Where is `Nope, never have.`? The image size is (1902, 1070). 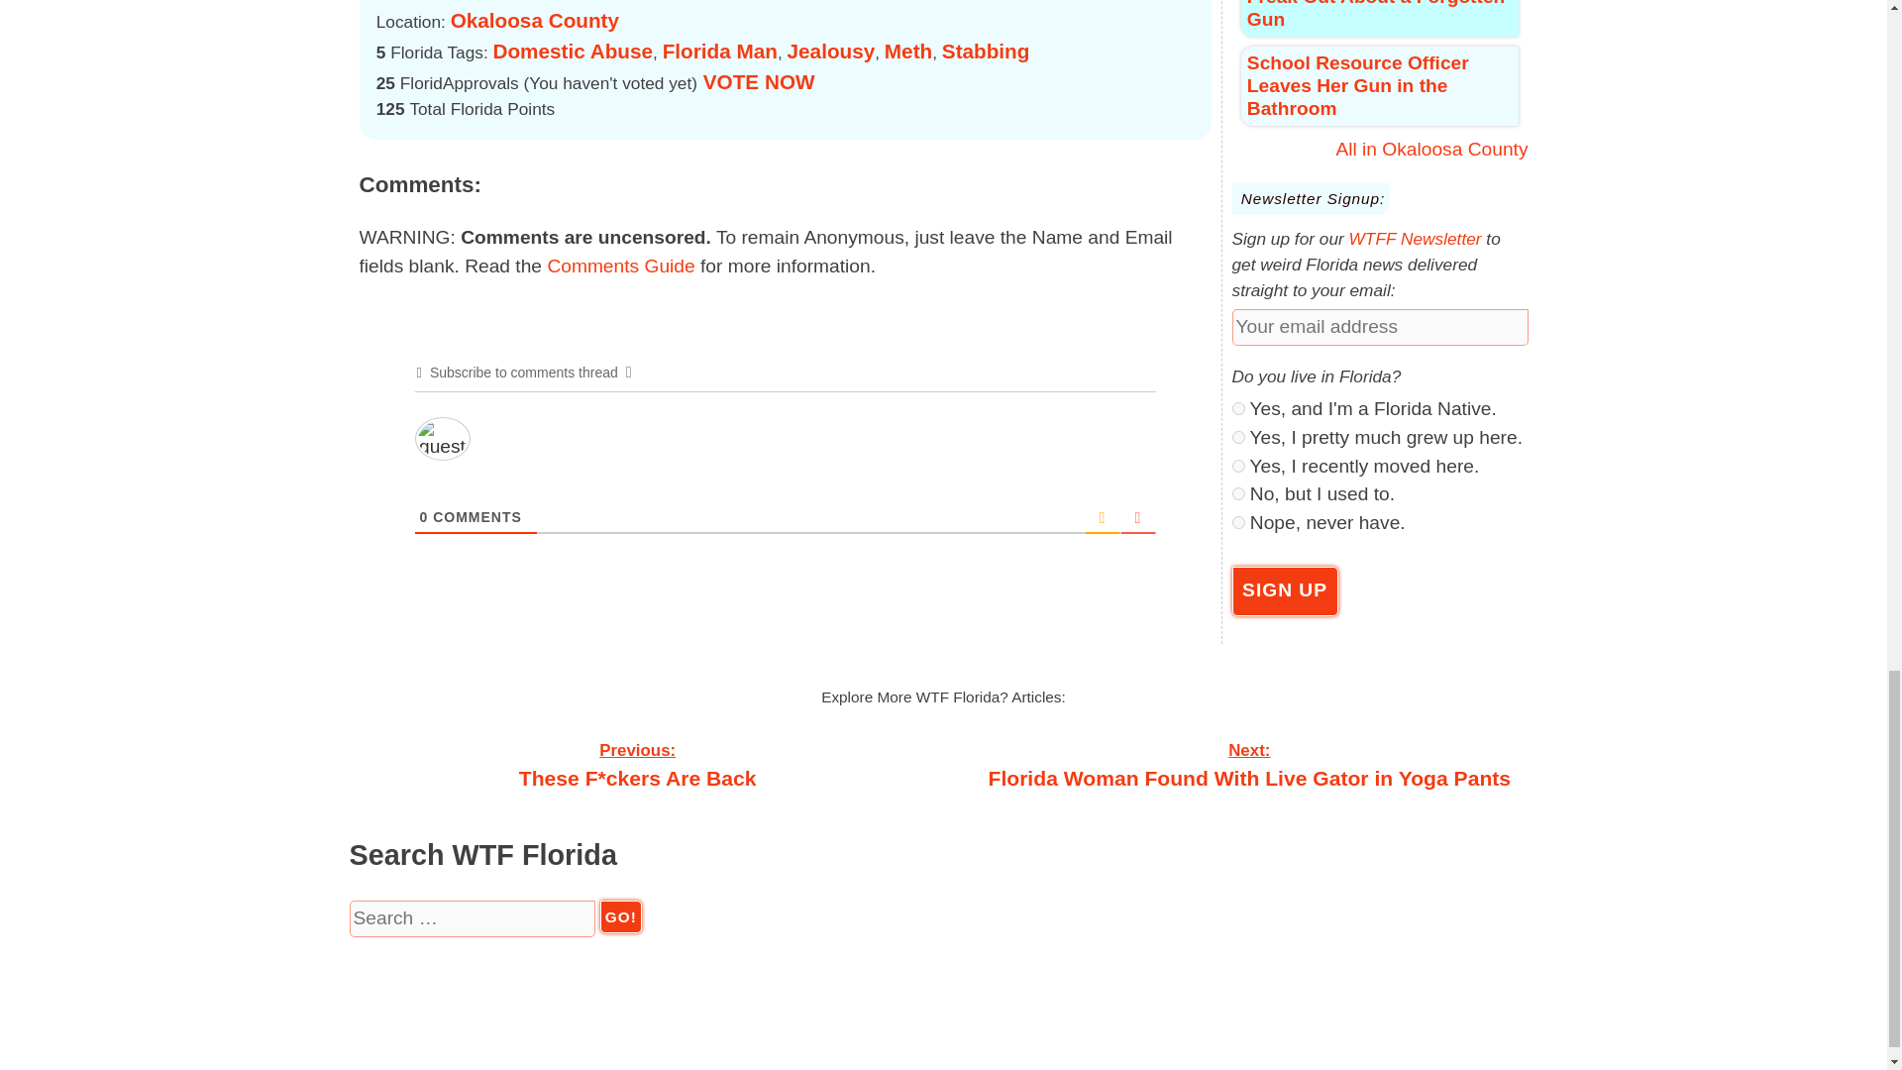
Nope, never have. is located at coordinates (1238, 521).